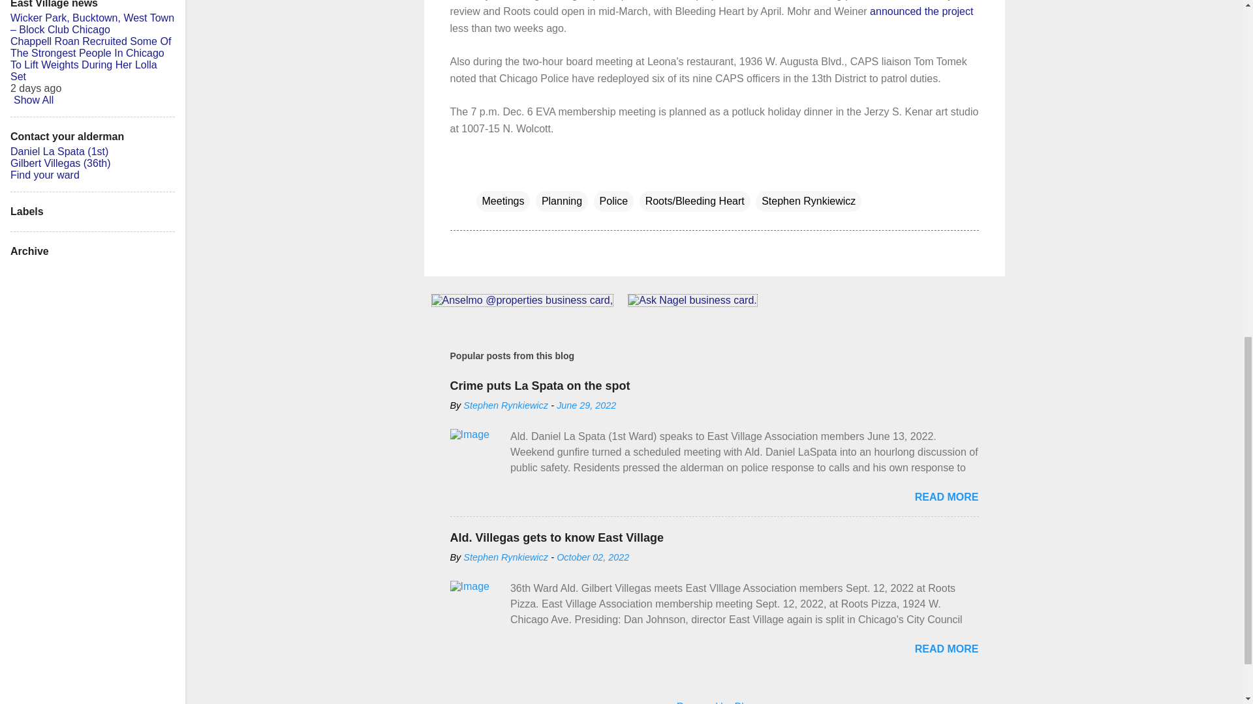 This screenshot has height=704, width=1253. What do you see at coordinates (540, 386) in the screenshot?
I see `Crime puts La Spata on the spot` at bounding box center [540, 386].